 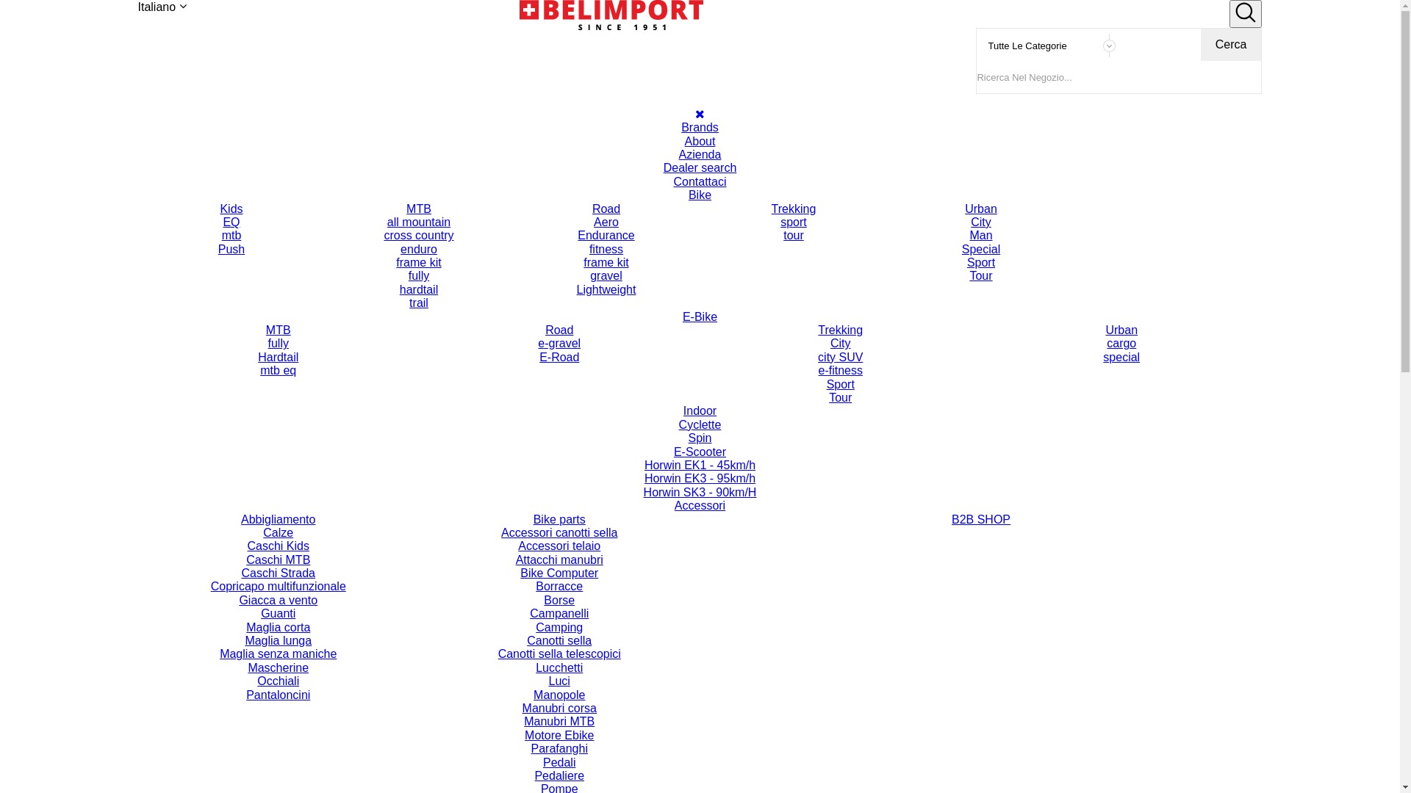 I want to click on all mountain, so click(x=419, y=222).